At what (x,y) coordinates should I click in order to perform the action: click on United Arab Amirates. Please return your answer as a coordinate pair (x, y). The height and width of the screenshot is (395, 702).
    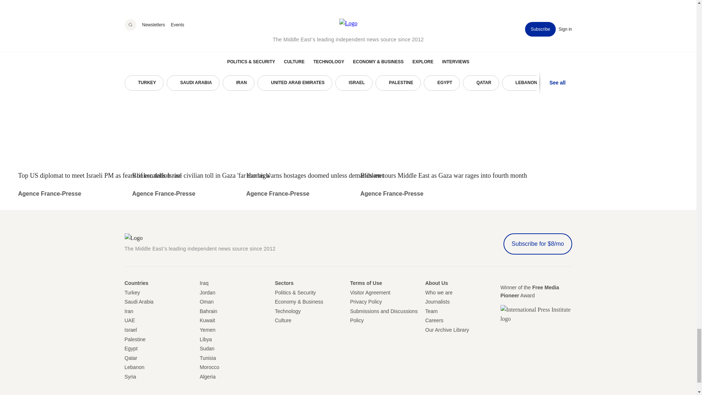
    Looking at the image, I should click on (129, 320).